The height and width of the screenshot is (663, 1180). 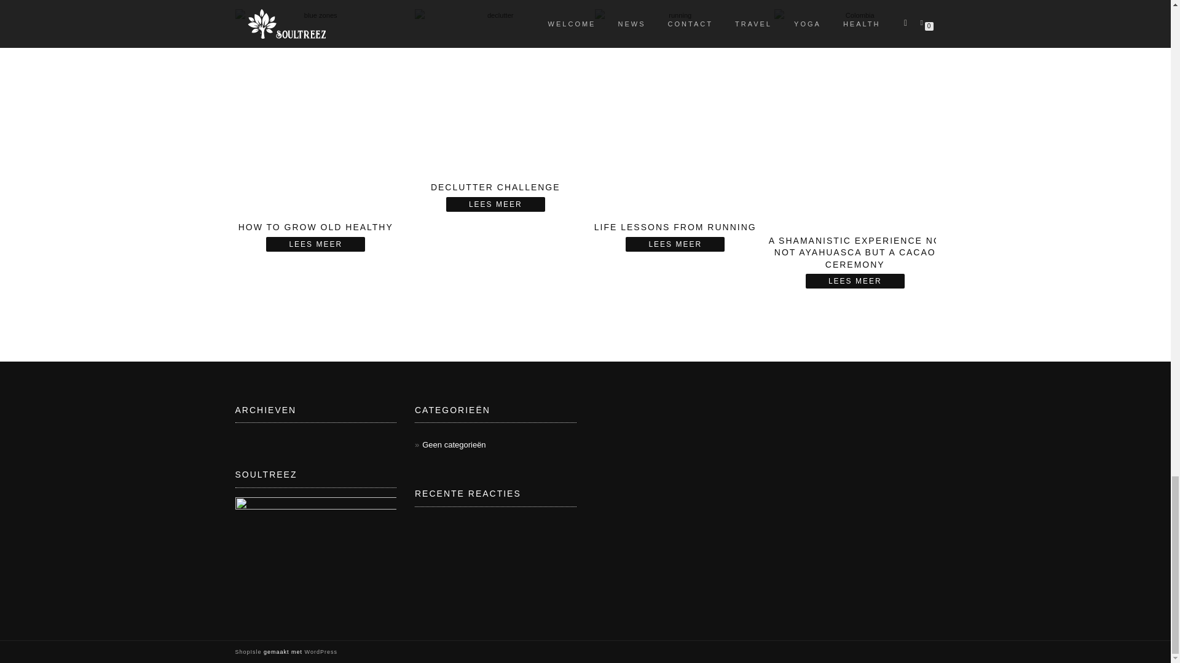 What do you see at coordinates (316, 110) in the screenshot?
I see `blue zones` at bounding box center [316, 110].